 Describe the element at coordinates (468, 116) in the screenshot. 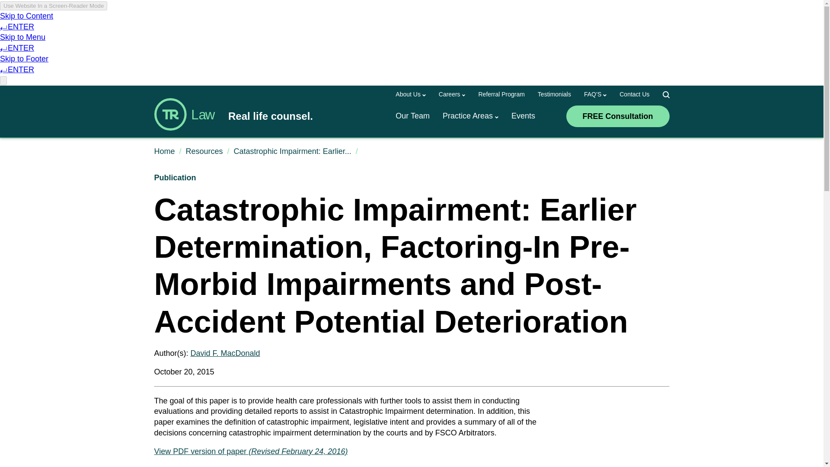

I see `Practice Areas` at that location.